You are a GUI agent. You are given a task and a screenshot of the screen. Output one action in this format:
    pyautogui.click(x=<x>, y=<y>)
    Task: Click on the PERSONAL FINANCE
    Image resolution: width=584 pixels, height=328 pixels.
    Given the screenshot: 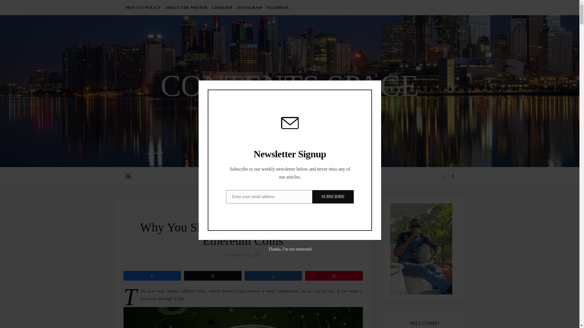 What is the action you would take?
    pyautogui.click(x=353, y=176)
    